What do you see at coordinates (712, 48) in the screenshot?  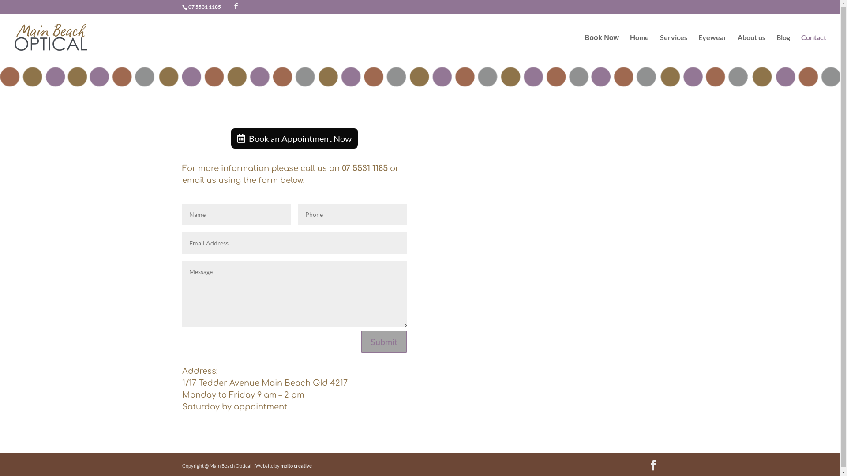 I see `Eyewear` at bounding box center [712, 48].